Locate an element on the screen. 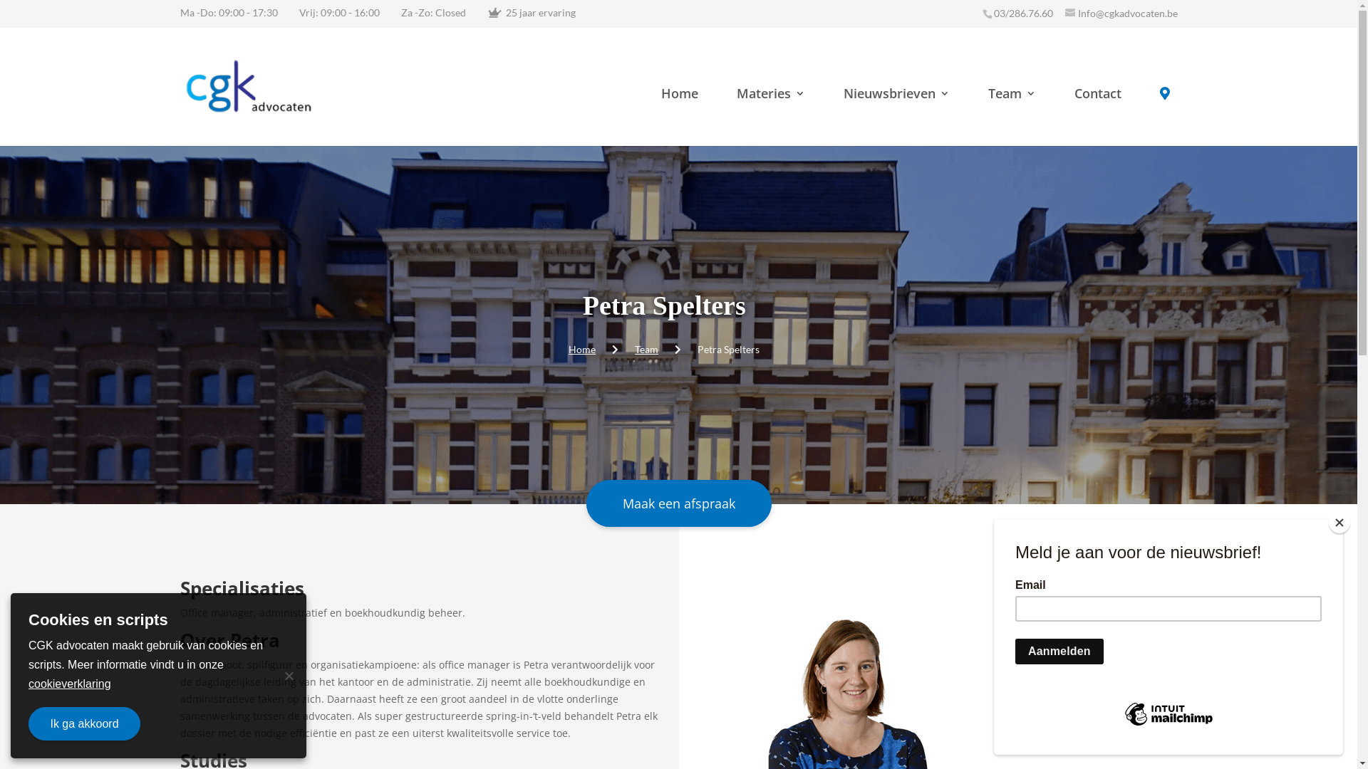 This screenshot has width=1368, height=769. cookieverklaring is located at coordinates (70, 684).